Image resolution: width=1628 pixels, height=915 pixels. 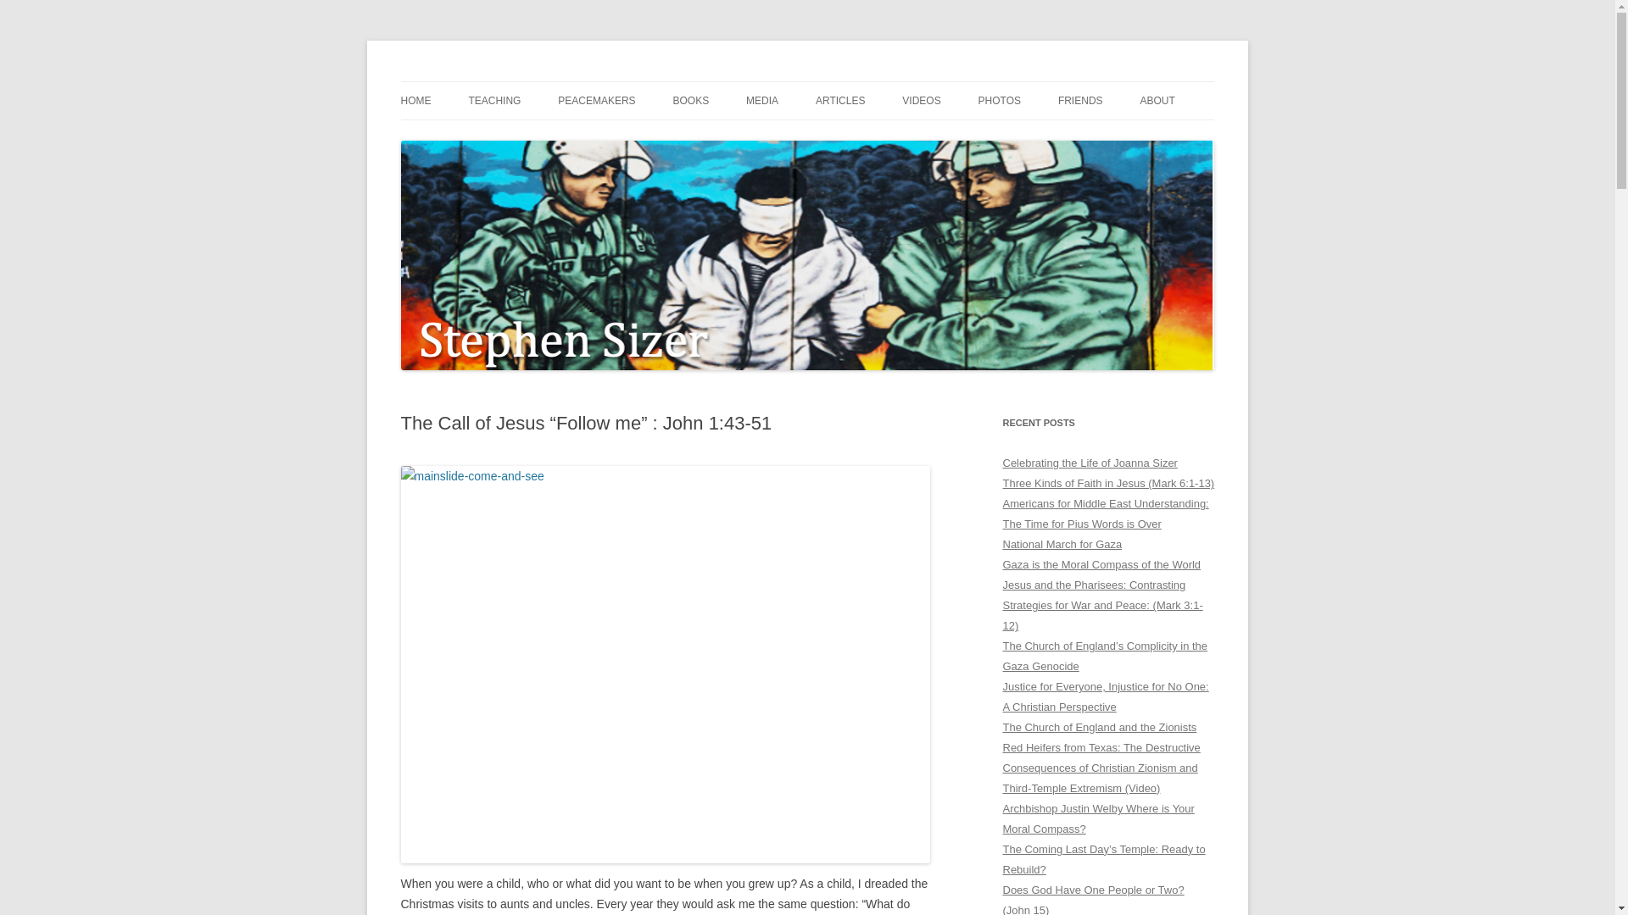 I want to click on MEDIA, so click(x=761, y=101).